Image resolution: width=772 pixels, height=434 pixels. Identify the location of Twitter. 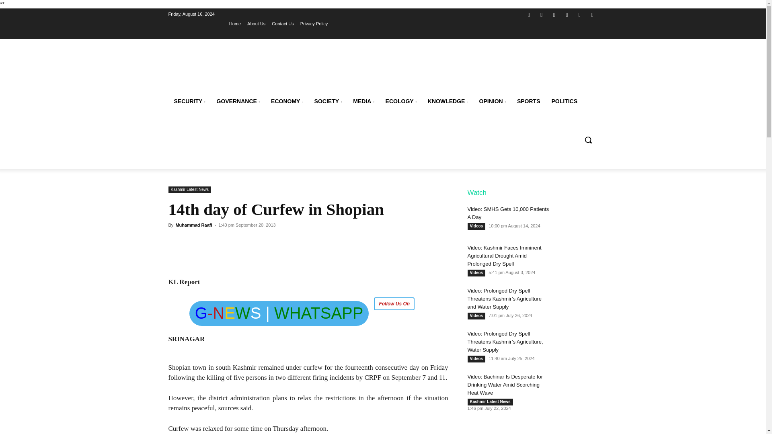
(554, 14).